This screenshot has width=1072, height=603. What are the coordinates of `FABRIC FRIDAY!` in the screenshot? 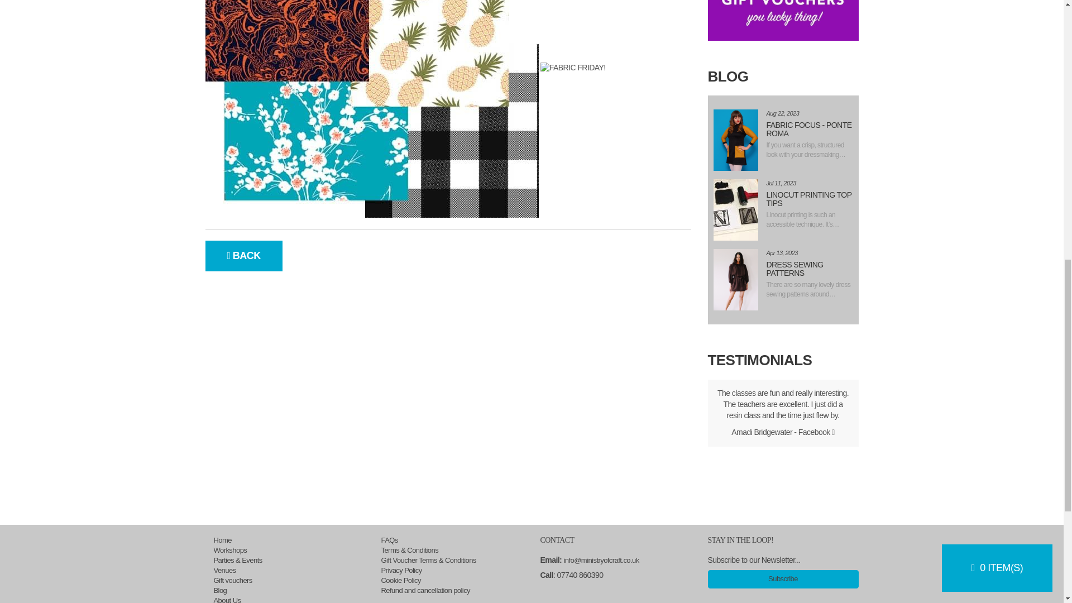 It's located at (736, 140).